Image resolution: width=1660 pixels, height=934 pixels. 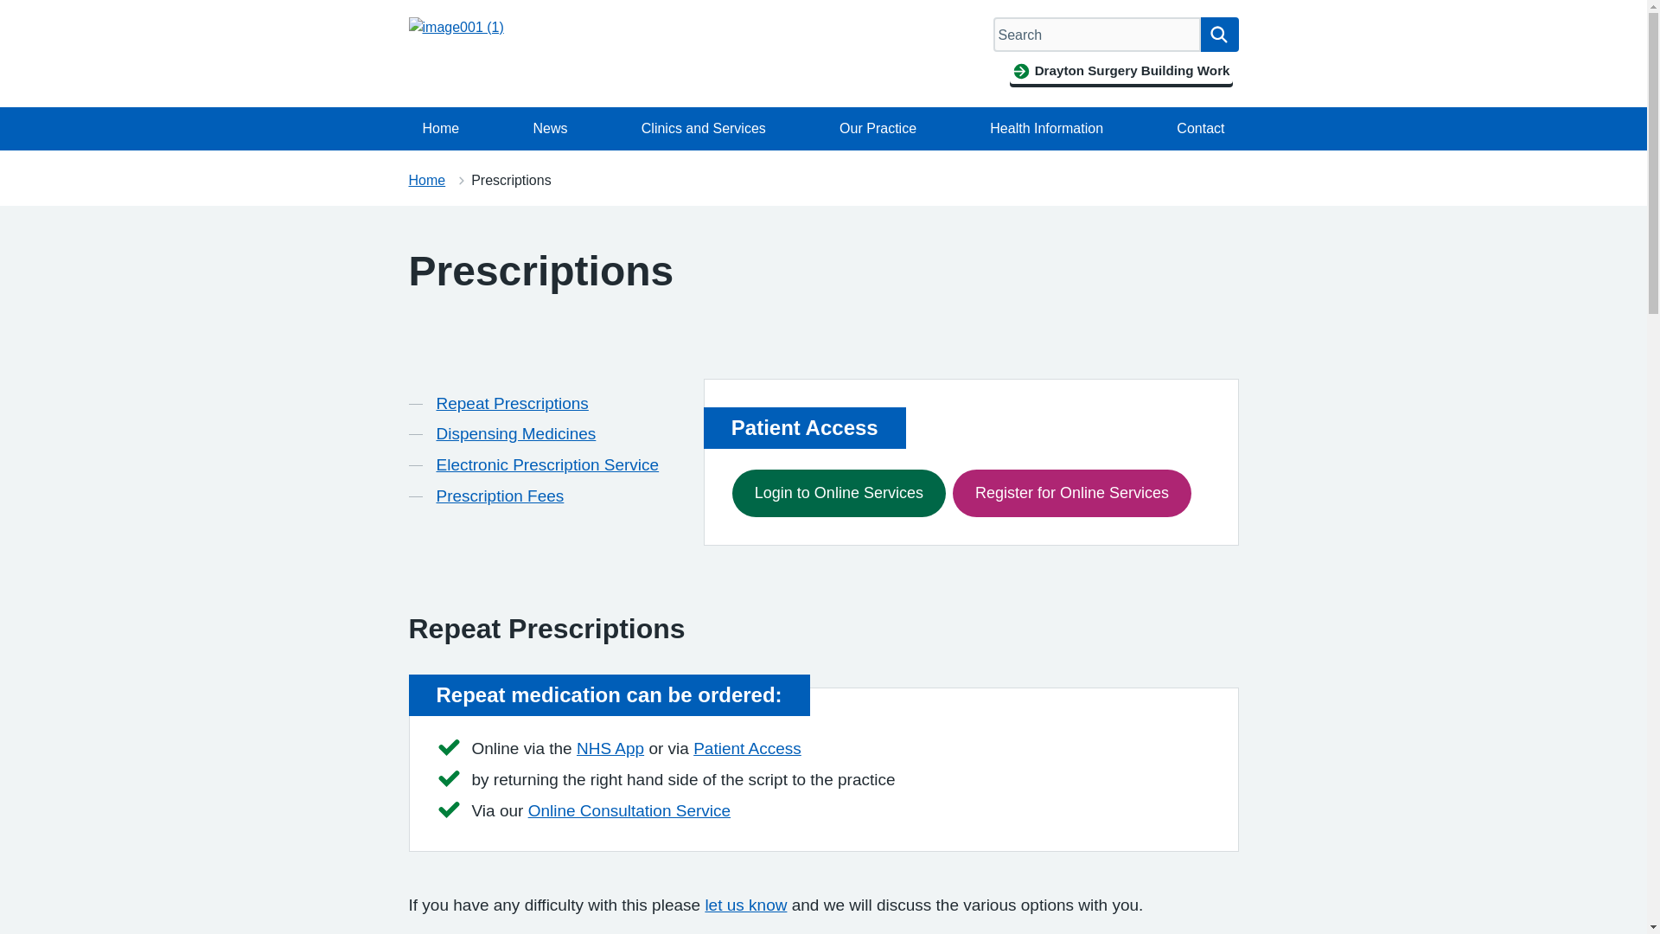 What do you see at coordinates (500, 496) in the screenshot?
I see `Prescription Fees` at bounding box center [500, 496].